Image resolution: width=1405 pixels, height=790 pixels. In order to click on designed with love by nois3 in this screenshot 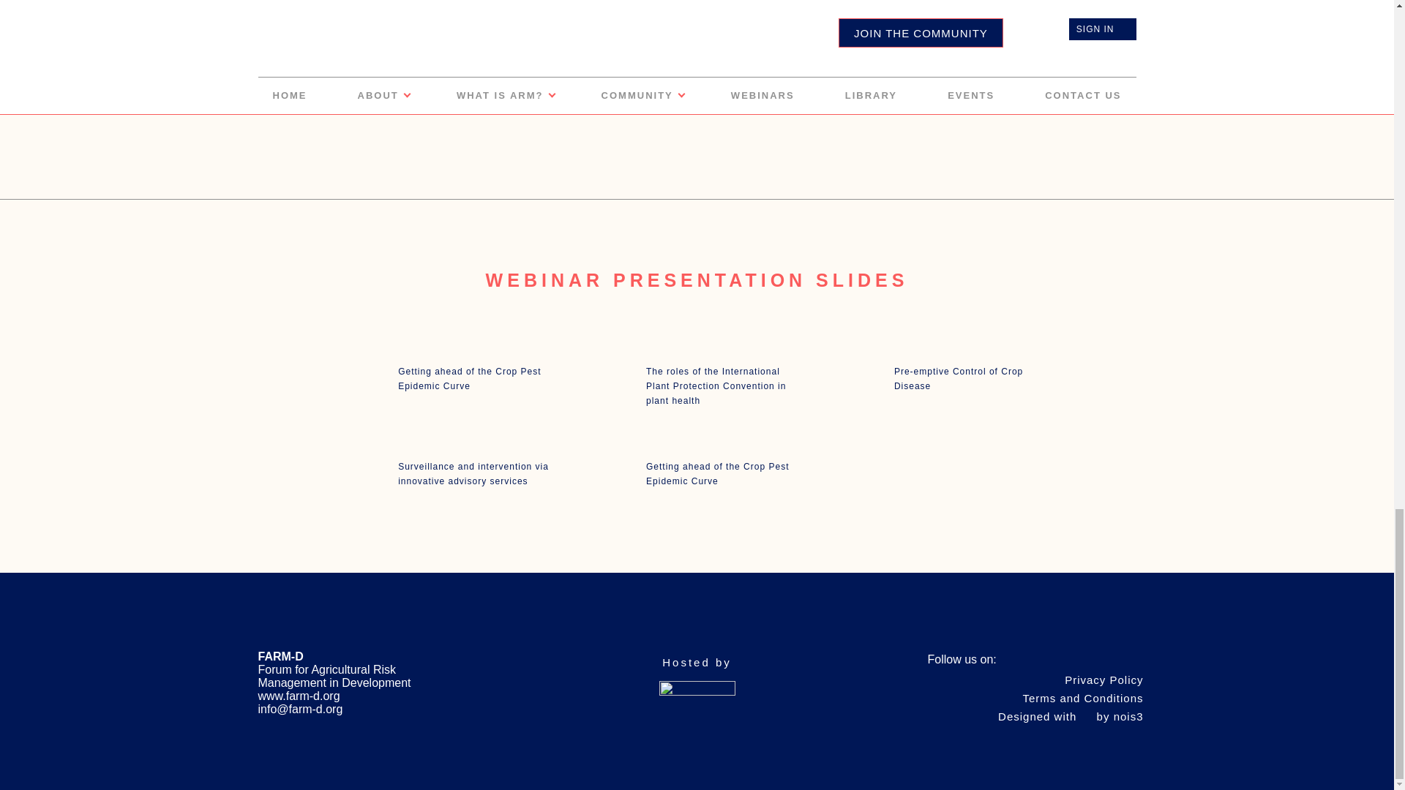, I will do `click(1083, 694)`.